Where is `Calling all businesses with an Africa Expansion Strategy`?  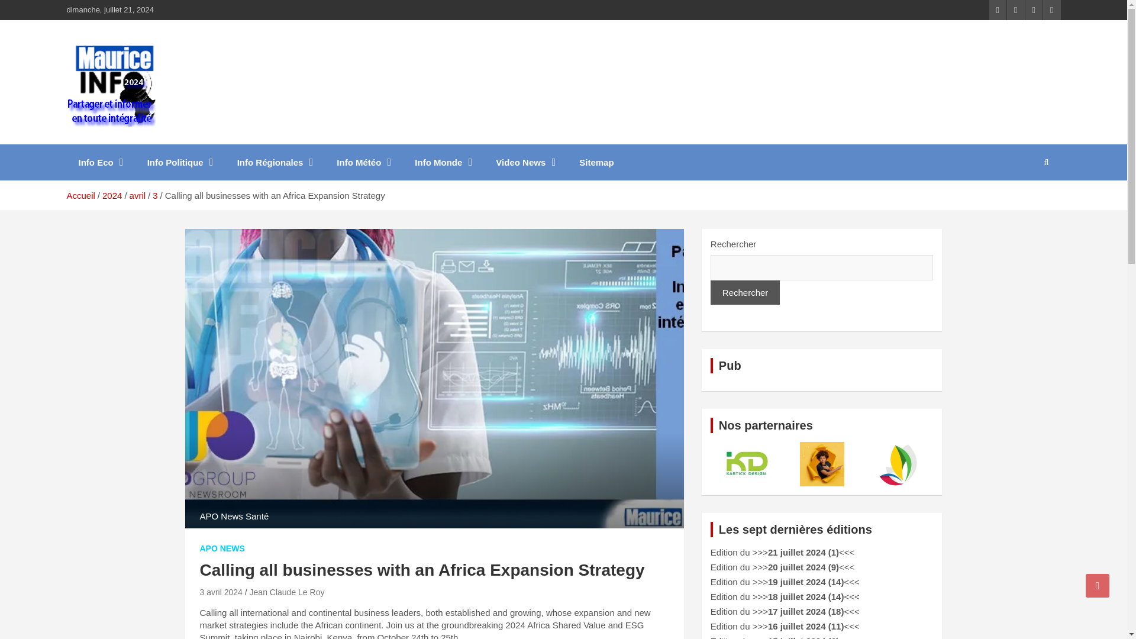 Calling all businesses with an Africa Expansion Strategy is located at coordinates (221, 592).